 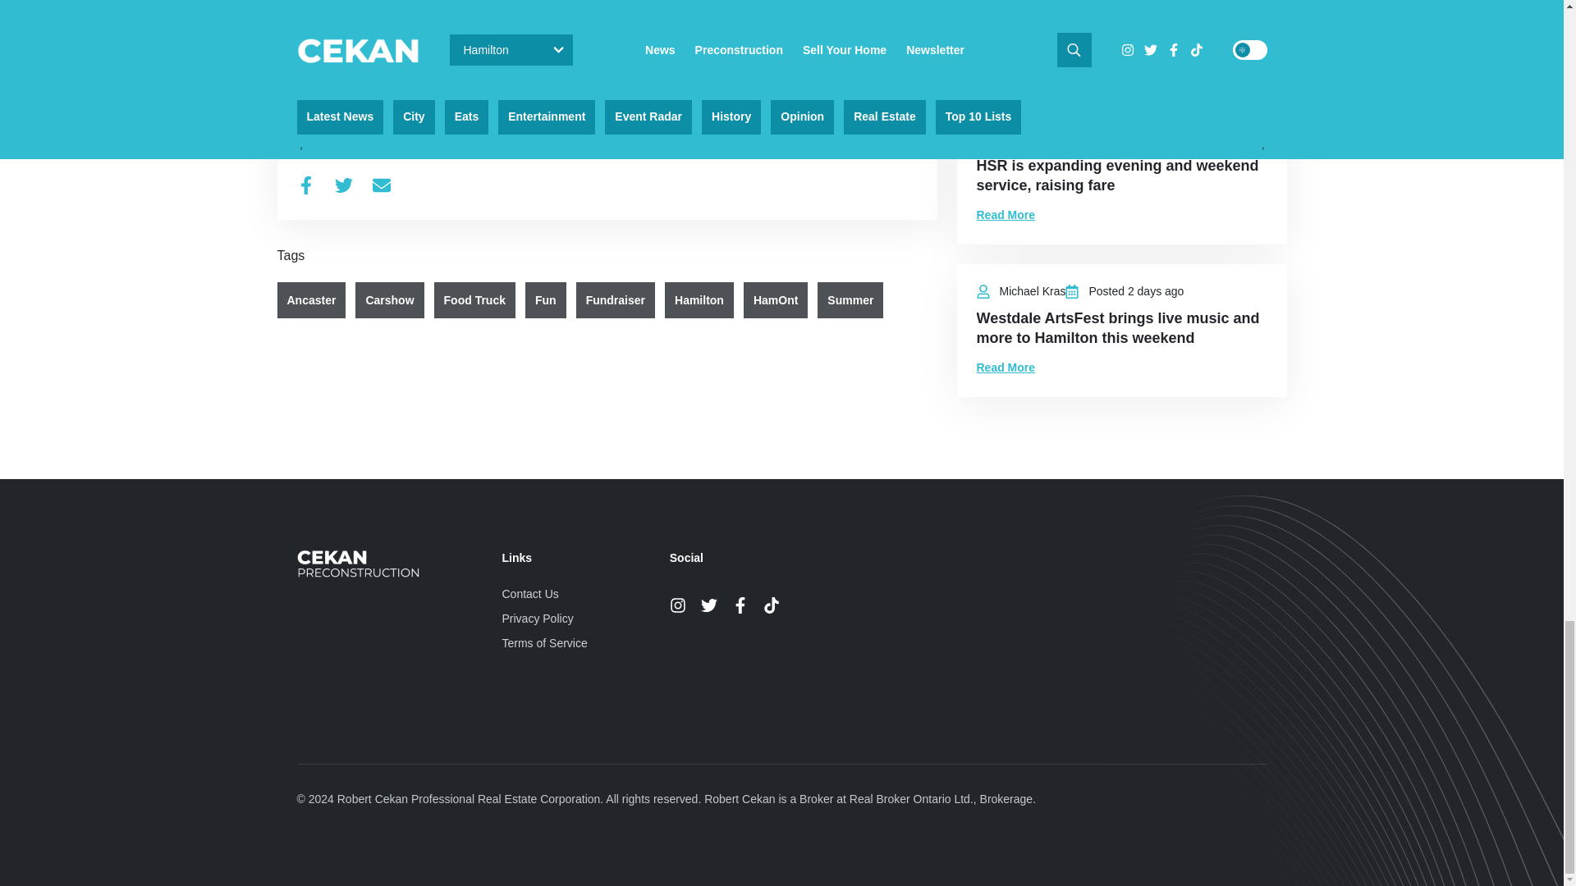 I want to click on Carshow, so click(x=389, y=300).